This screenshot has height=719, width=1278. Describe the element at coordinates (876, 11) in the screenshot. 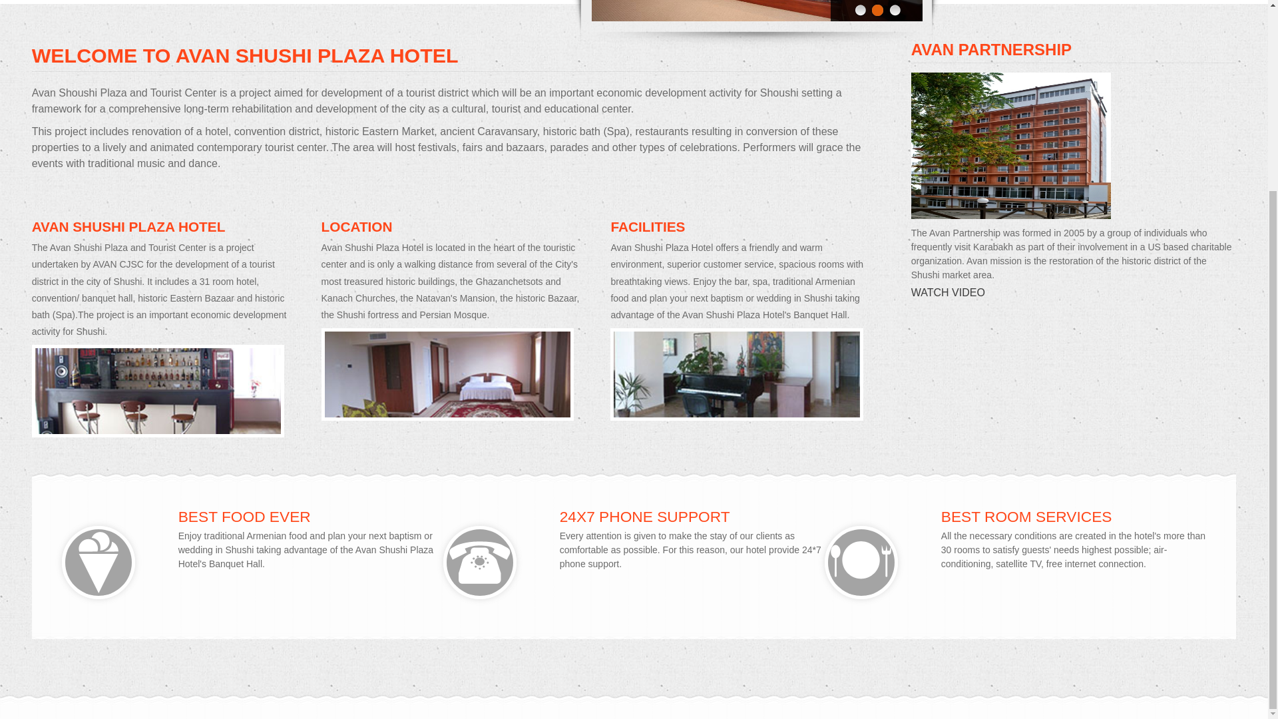

I see `2` at that location.